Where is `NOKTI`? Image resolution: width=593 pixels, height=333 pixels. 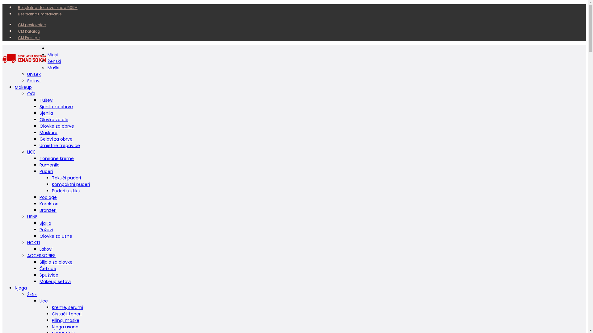 NOKTI is located at coordinates (33, 243).